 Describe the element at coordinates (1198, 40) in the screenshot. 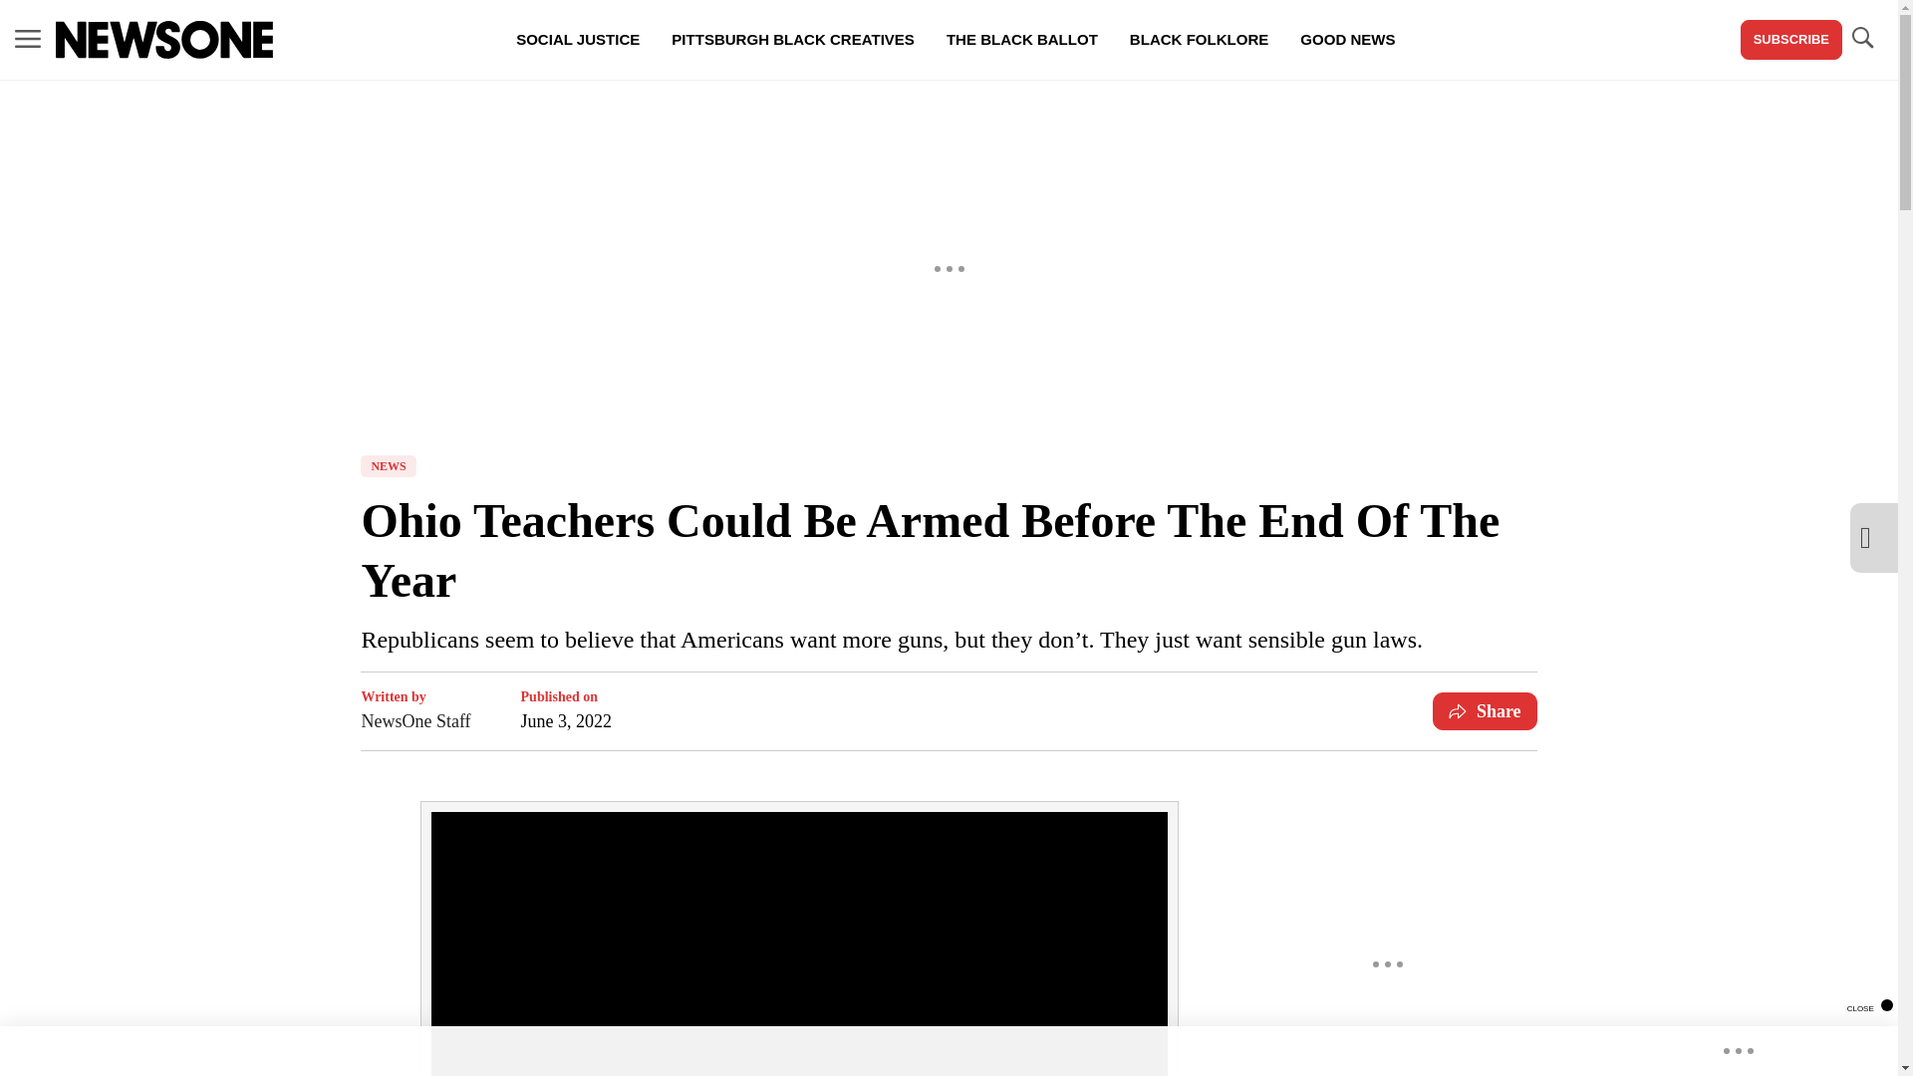

I see `BLACK FOLKLORE` at that location.